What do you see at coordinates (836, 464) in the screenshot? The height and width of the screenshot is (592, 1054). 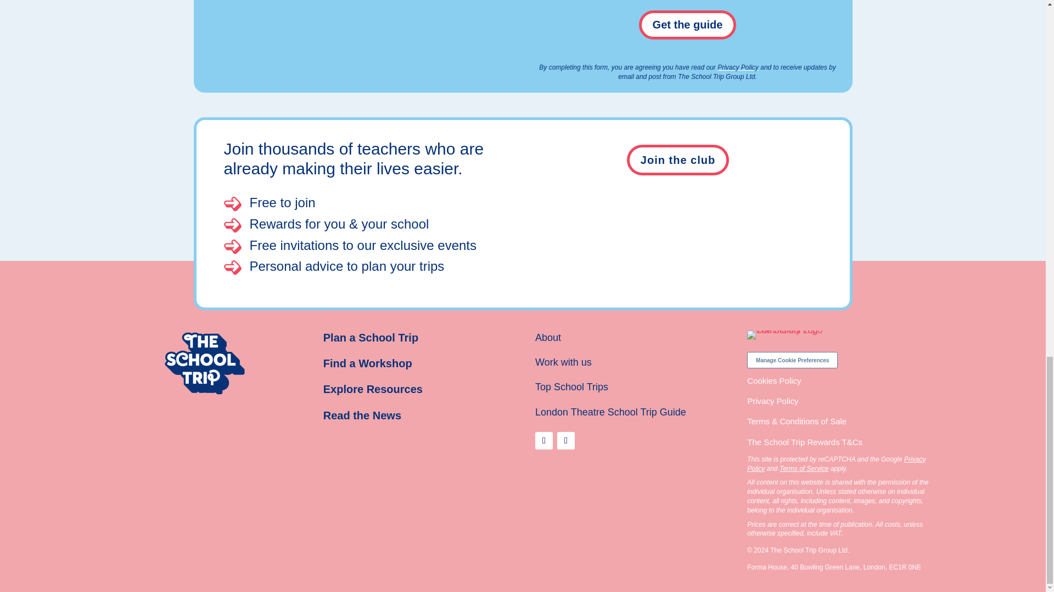 I see `Privacy Policy` at bounding box center [836, 464].